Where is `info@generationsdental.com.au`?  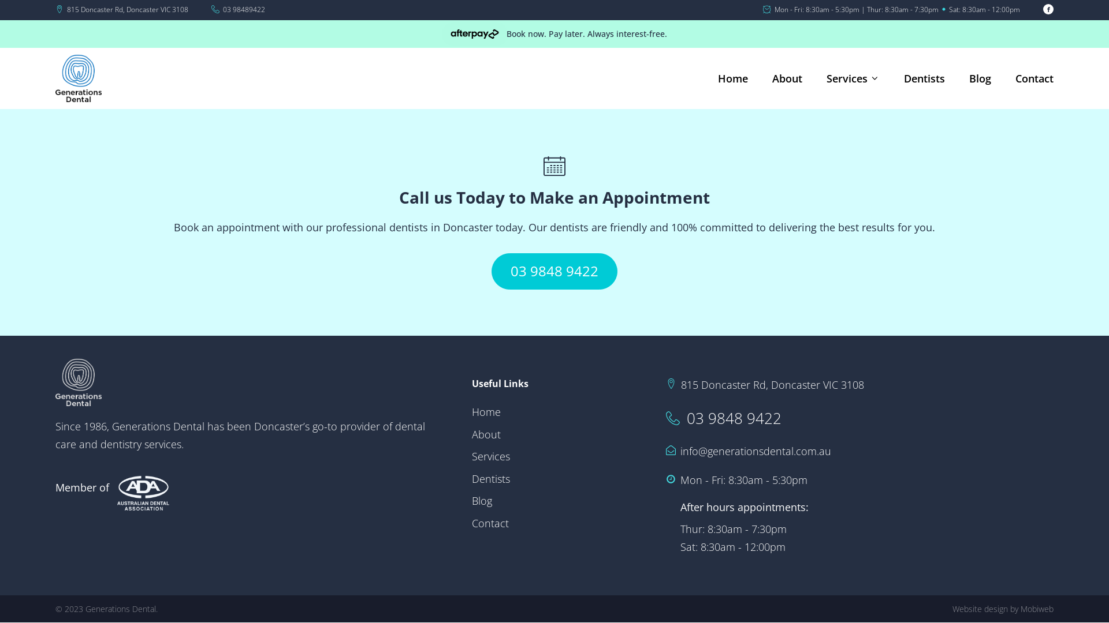 info@generationsdental.com.au is located at coordinates (756, 451).